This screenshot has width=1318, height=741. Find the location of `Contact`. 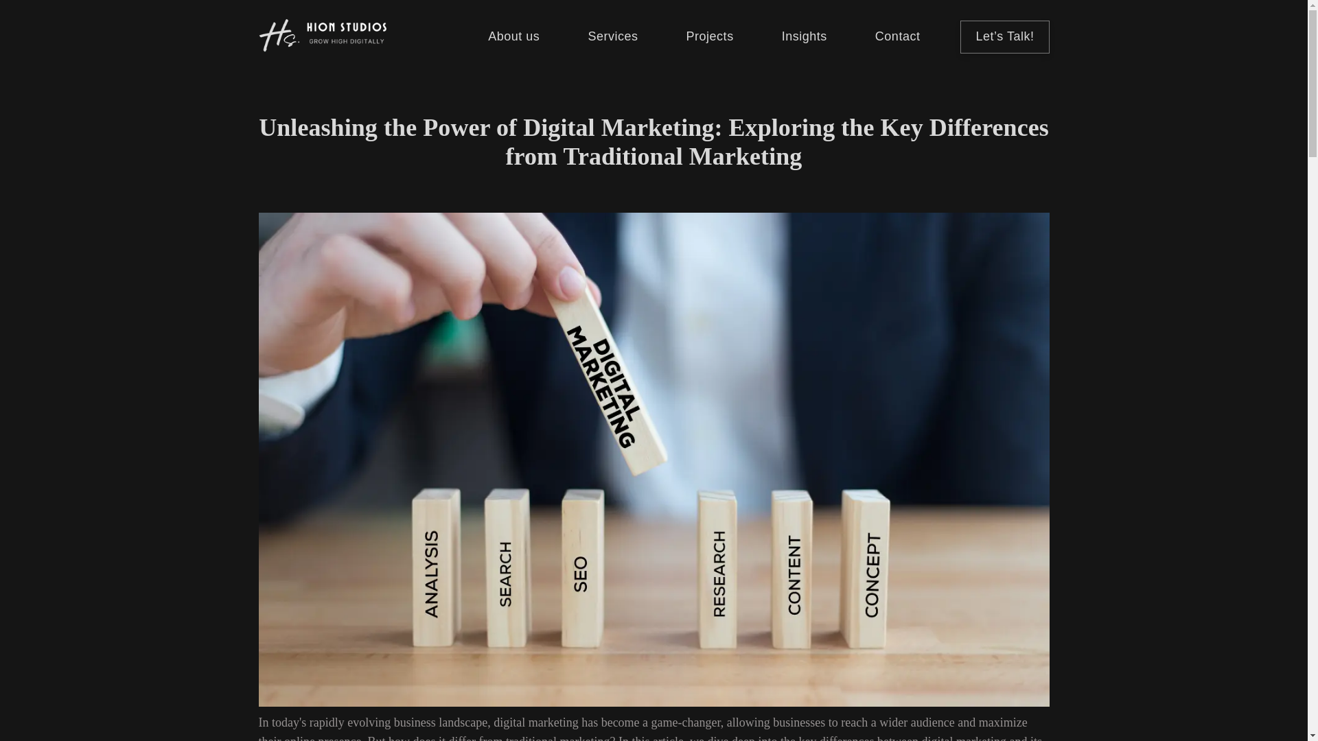

Contact is located at coordinates (897, 37).